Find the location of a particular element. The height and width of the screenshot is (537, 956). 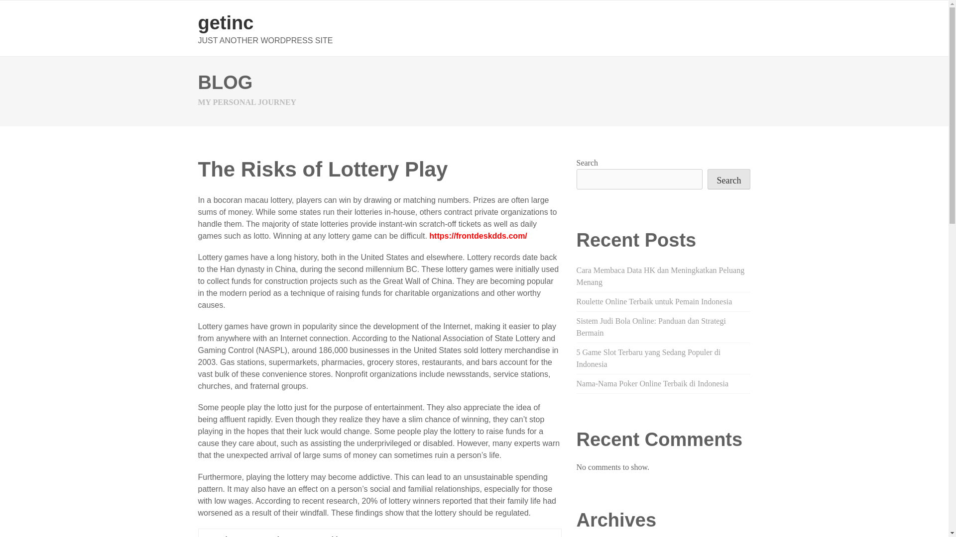

5 Game Slot Terbaru yang Sedang Populer di Indonesia is located at coordinates (648, 358).